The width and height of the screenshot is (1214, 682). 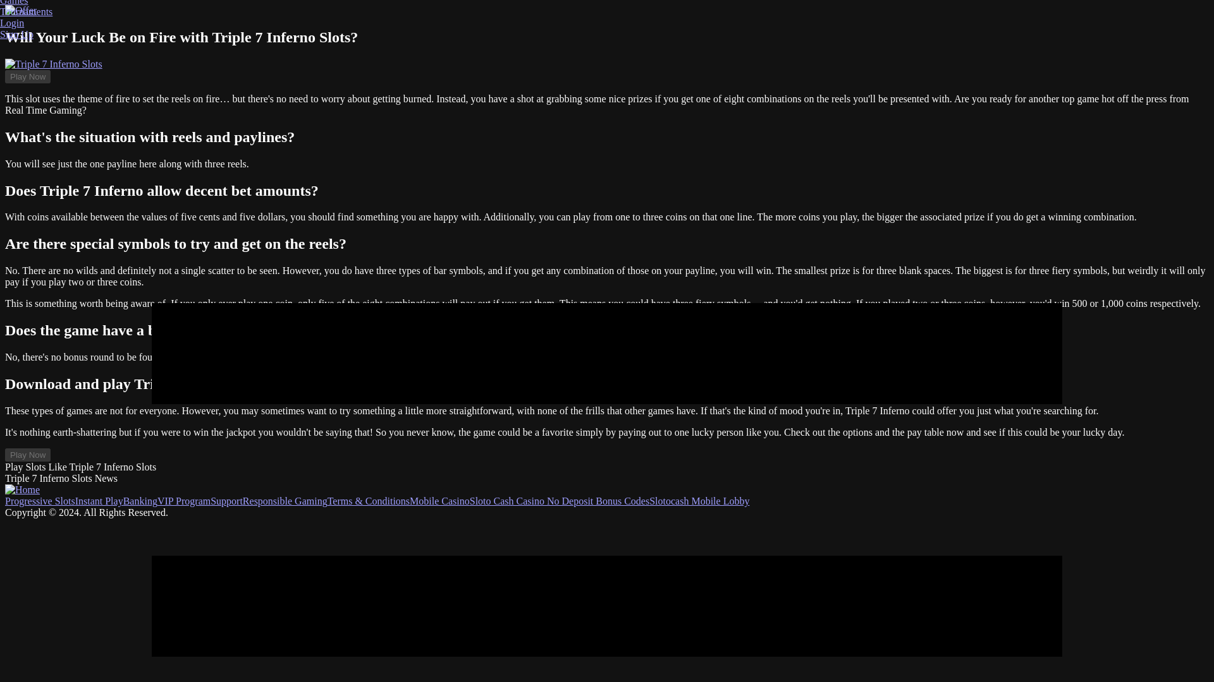 What do you see at coordinates (699, 501) in the screenshot?
I see `Slotocash Mobile Lobby` at bounding box center [699, 501].